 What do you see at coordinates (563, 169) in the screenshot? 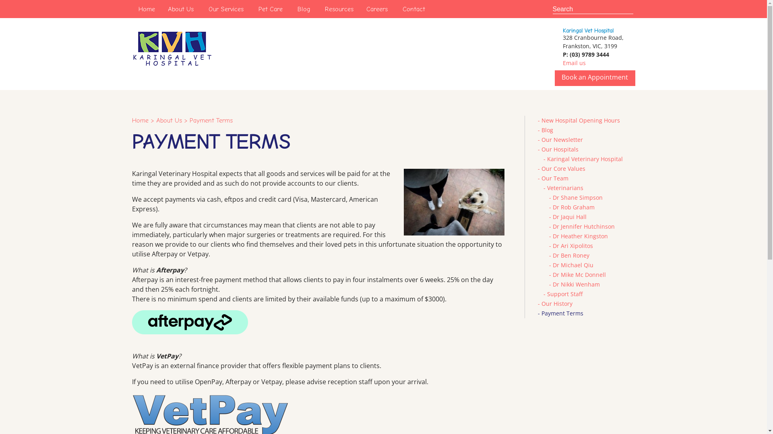
I see `Our Core Values` at bounding box center [563, 169].